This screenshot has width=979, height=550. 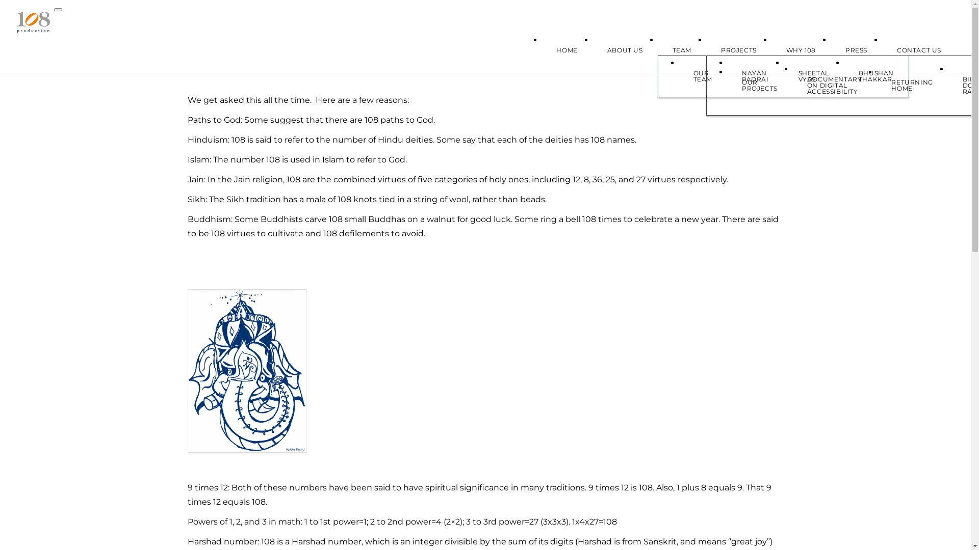 What do you see at coordinates (801, 50) in the screenshot?
I see `WHY 108` at bounding box center [801, 50].